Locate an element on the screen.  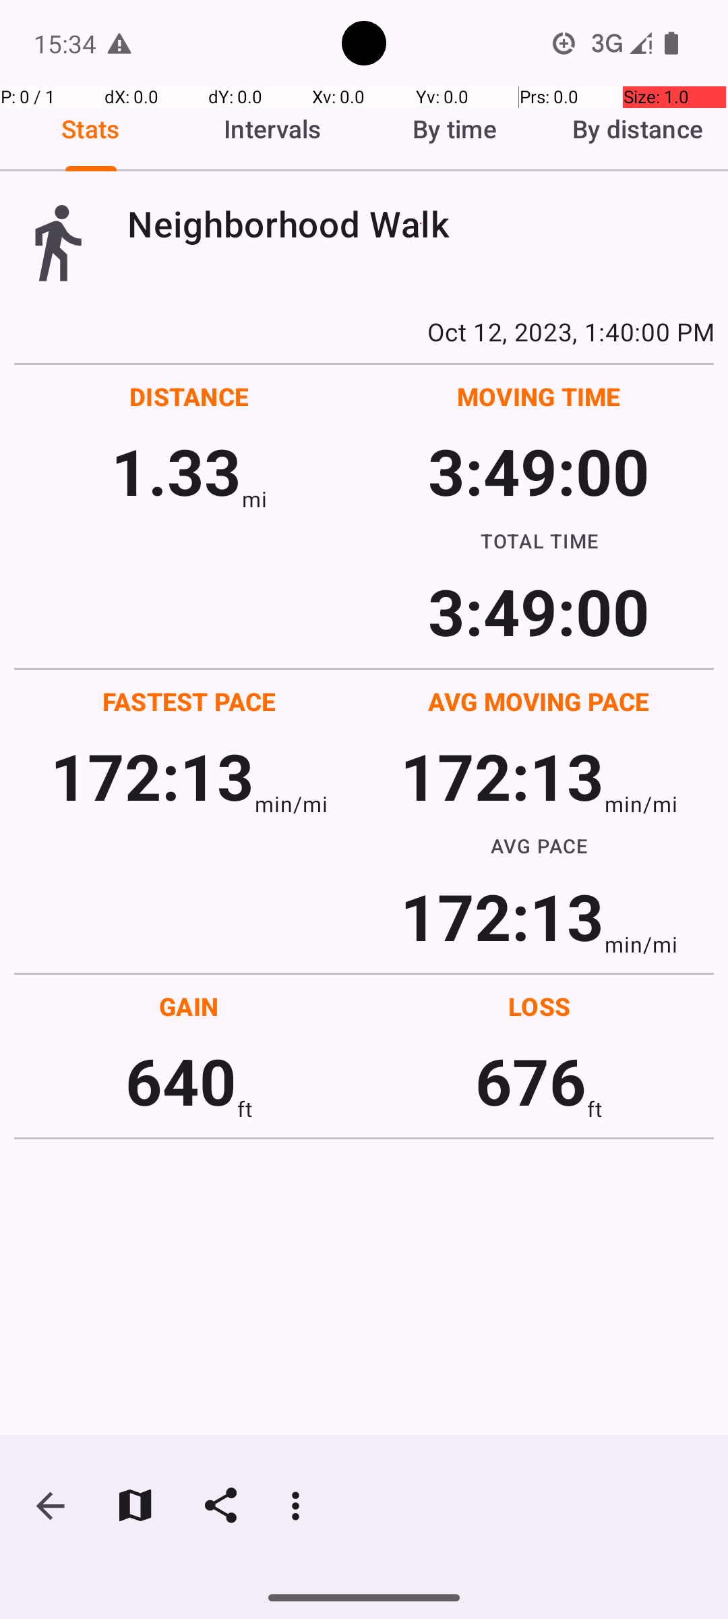
MOVING TIME is located at coordinates (539, 397).